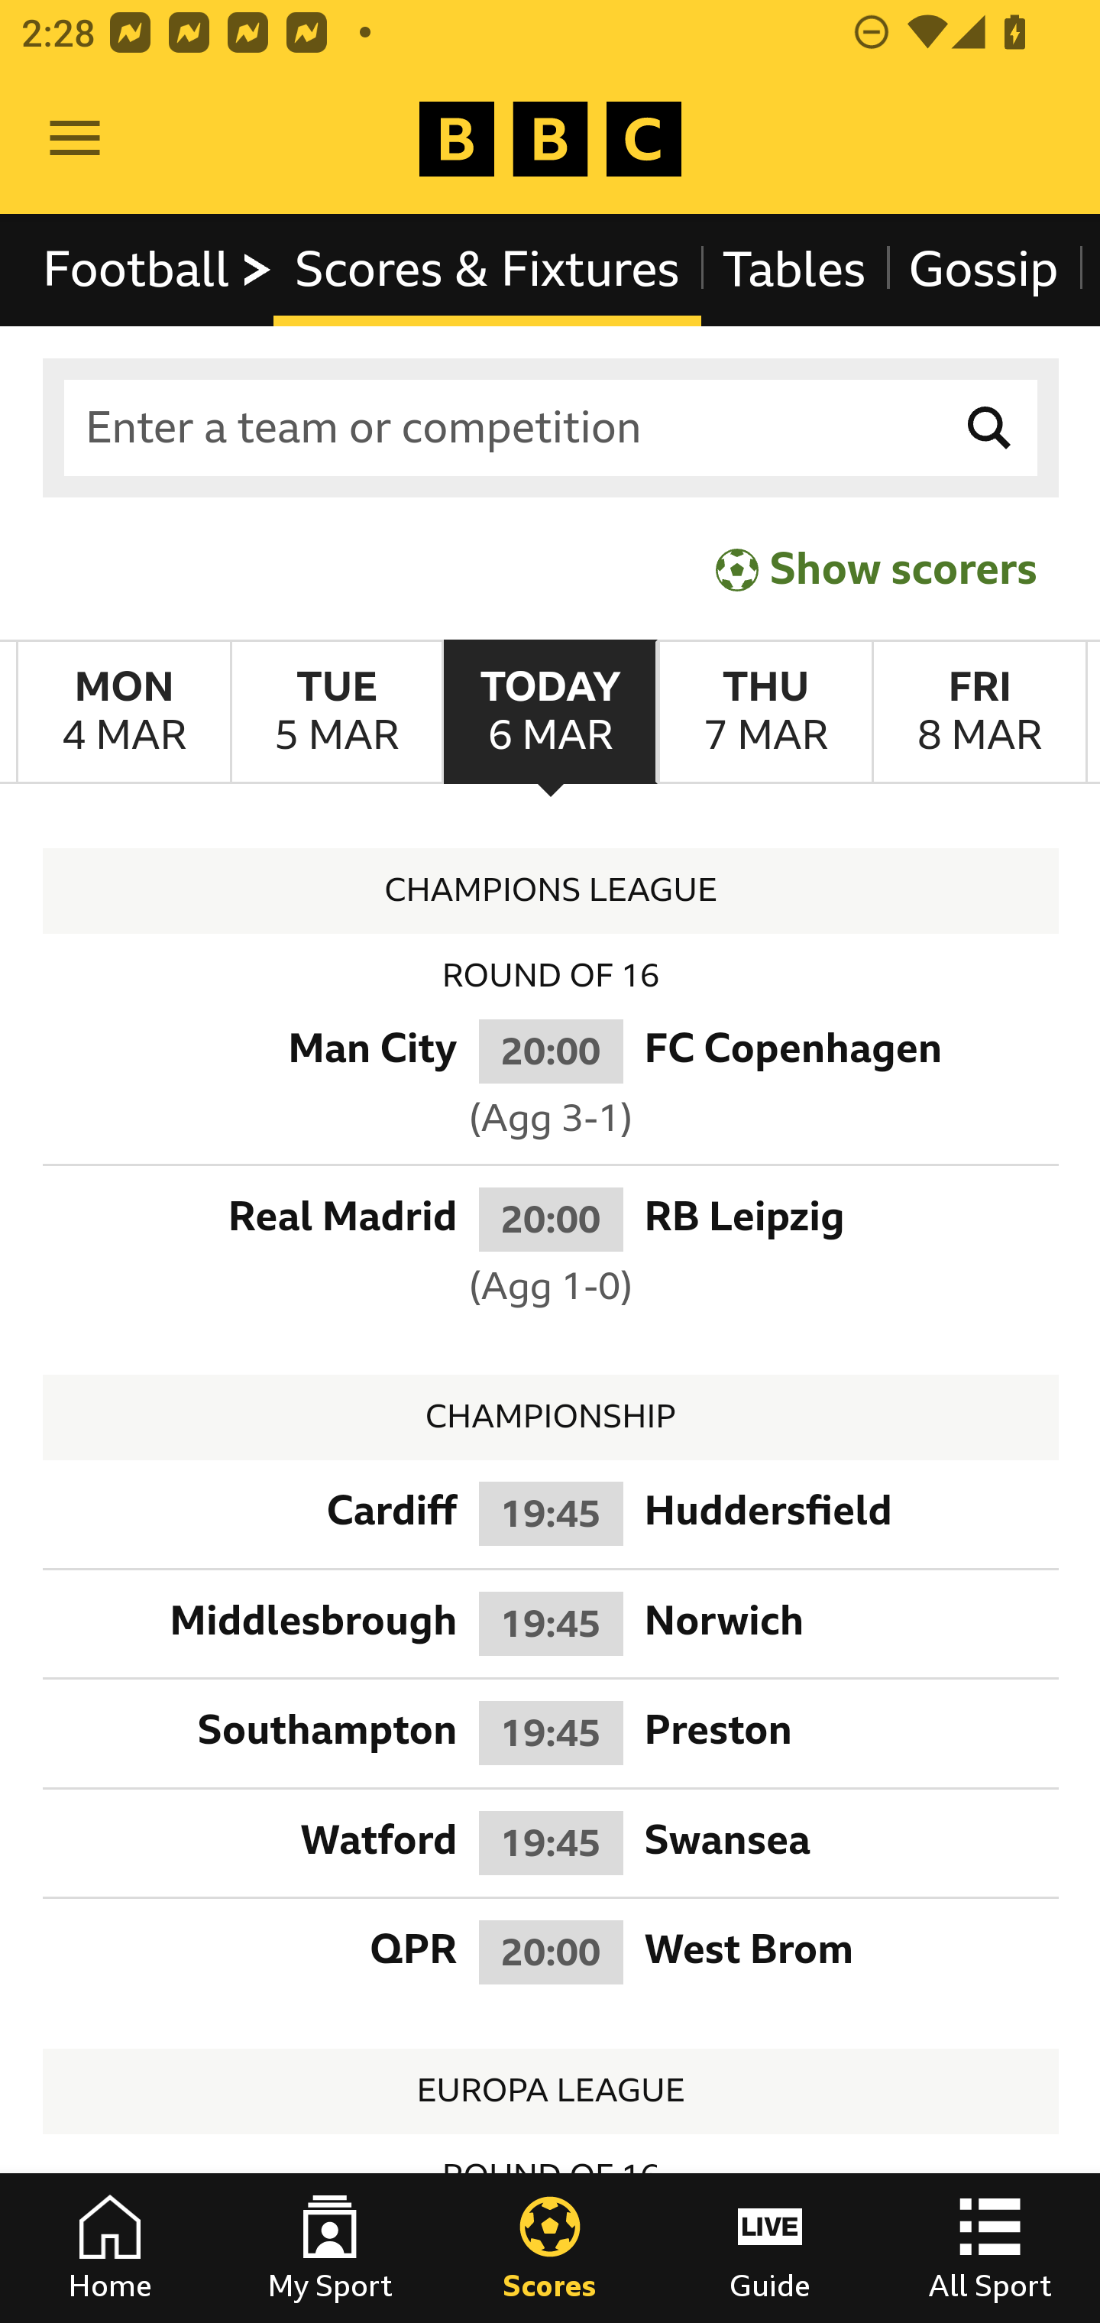 This screenshot has height=2323, width=1100. What do you see at coordinates (110, 2248) in the screenshot?
I see `Home` at bounding box center [110, 2248].